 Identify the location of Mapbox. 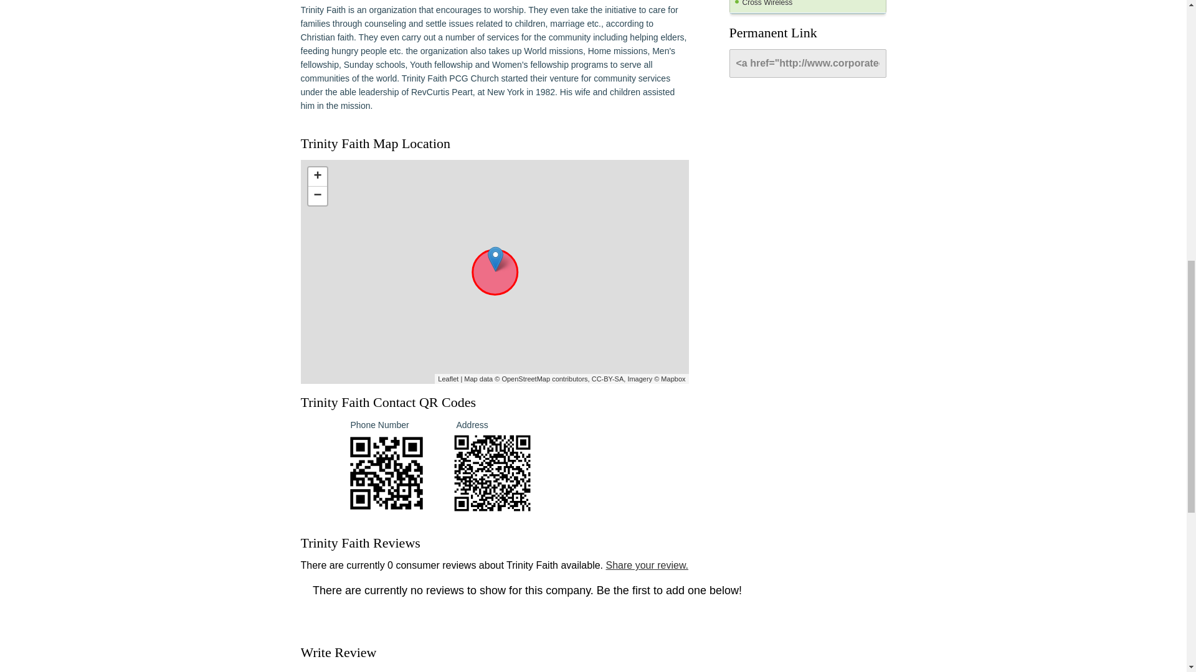
(673, 378).